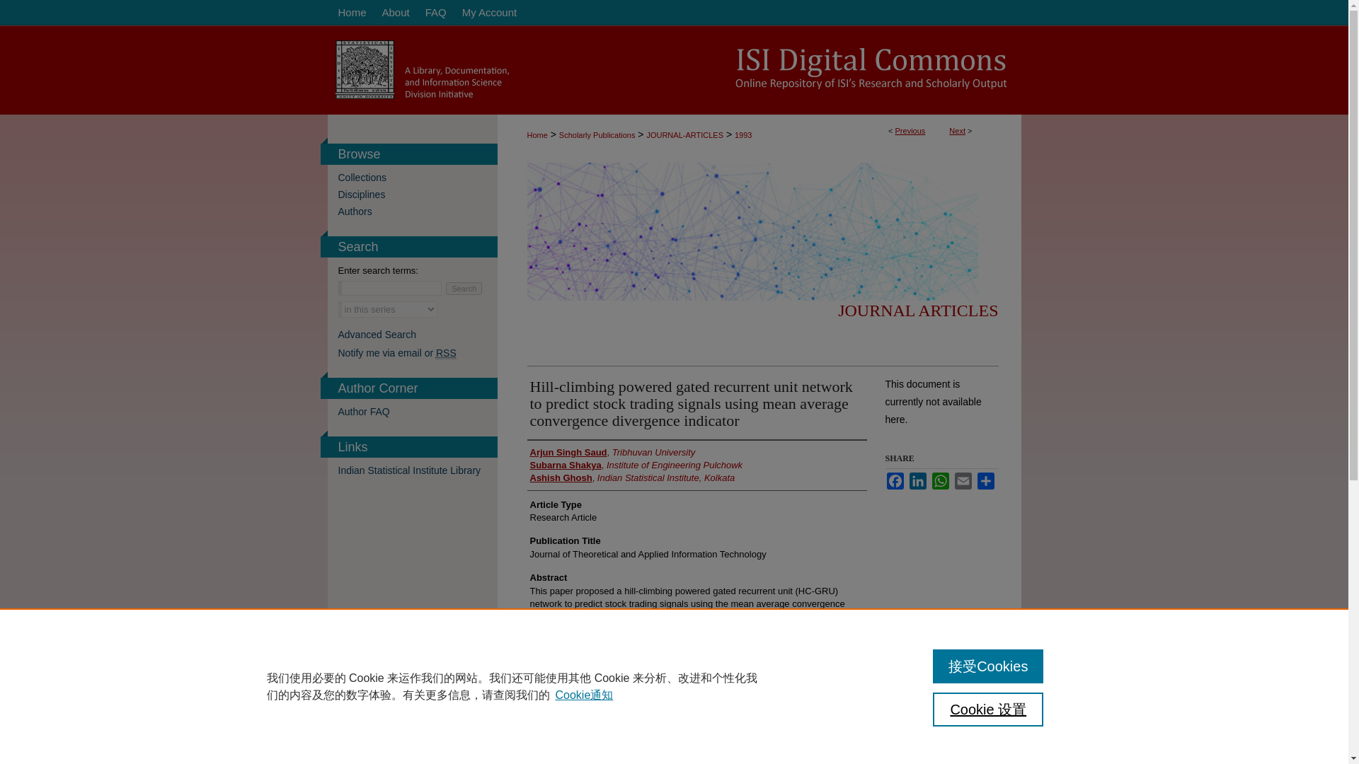 Image resolution: width=1359 pixels, height=764 pixels. What do you see at coordinates (435, 13) in the screenshot?
I see `FAQ` at bounding box center [435, 13].